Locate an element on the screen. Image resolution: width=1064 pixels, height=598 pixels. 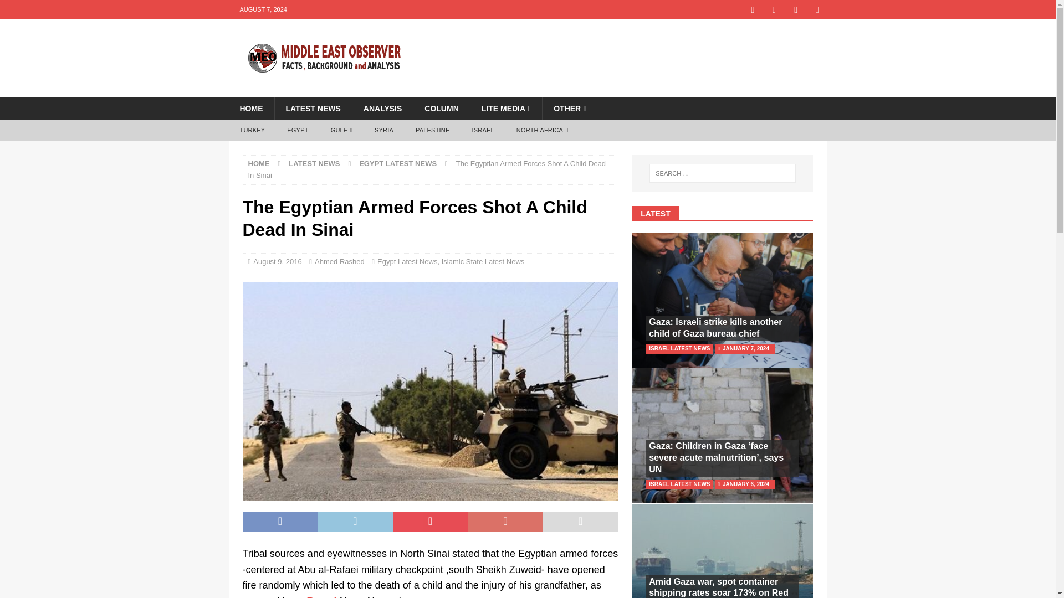
HOME is located at coordinates (250, 109).